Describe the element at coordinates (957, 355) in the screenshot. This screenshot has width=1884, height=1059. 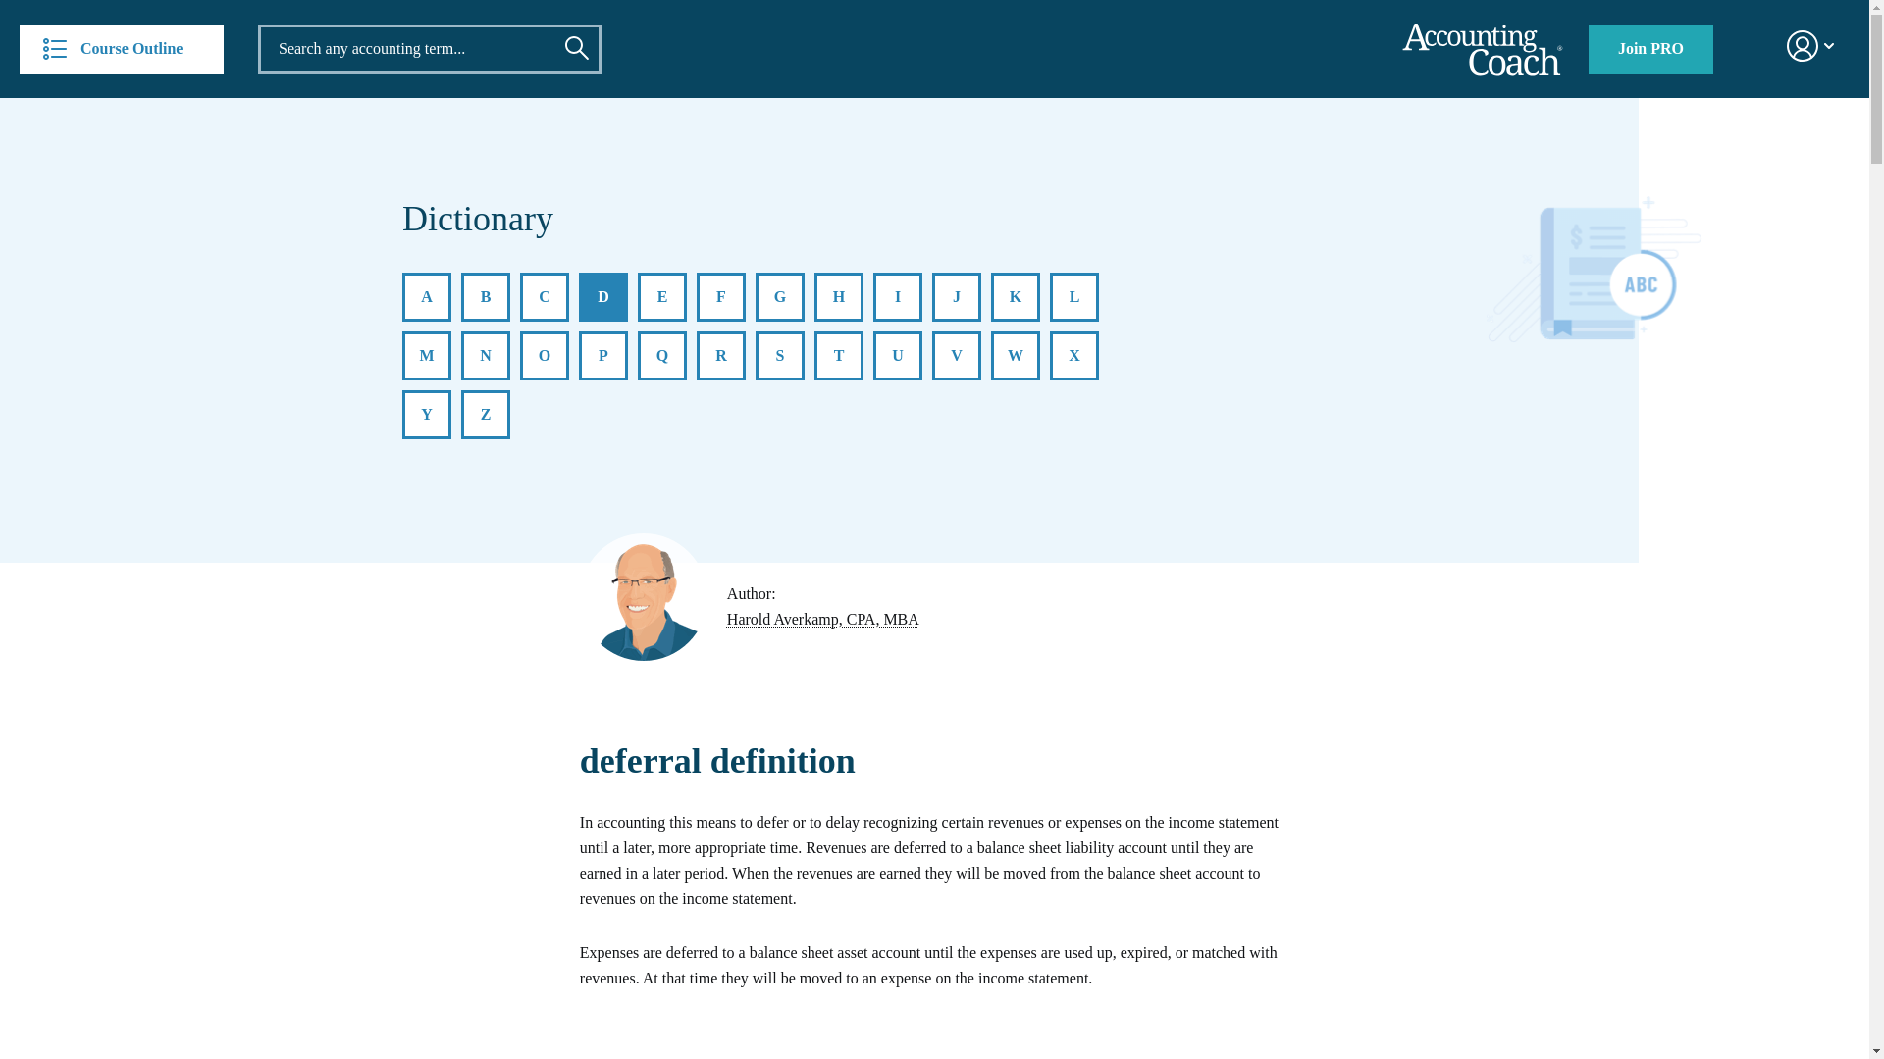
I see `V` at that location.